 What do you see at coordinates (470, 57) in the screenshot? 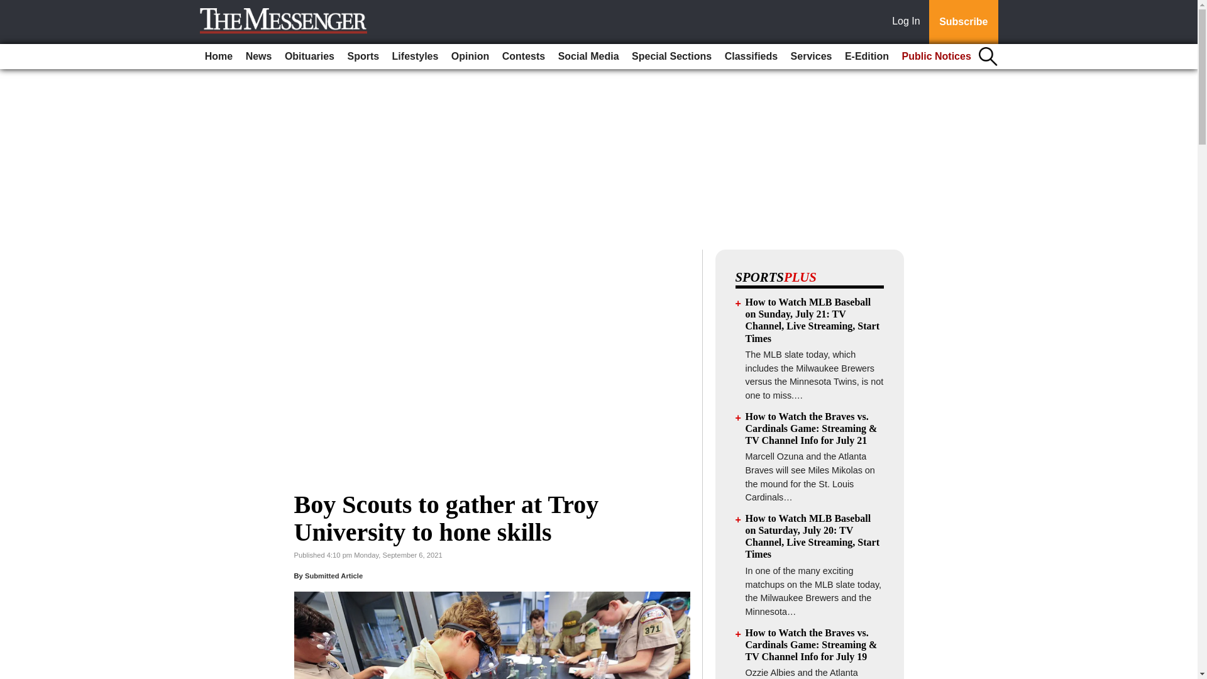
I see `Opinion` at bounding box center [470, 57].